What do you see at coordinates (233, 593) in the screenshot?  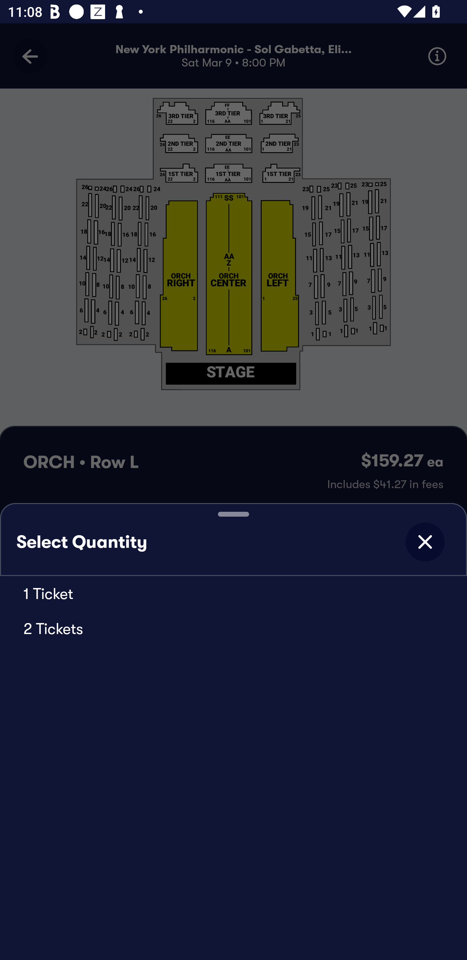 I see `1 Ticket` at bounding box center [233, 593].